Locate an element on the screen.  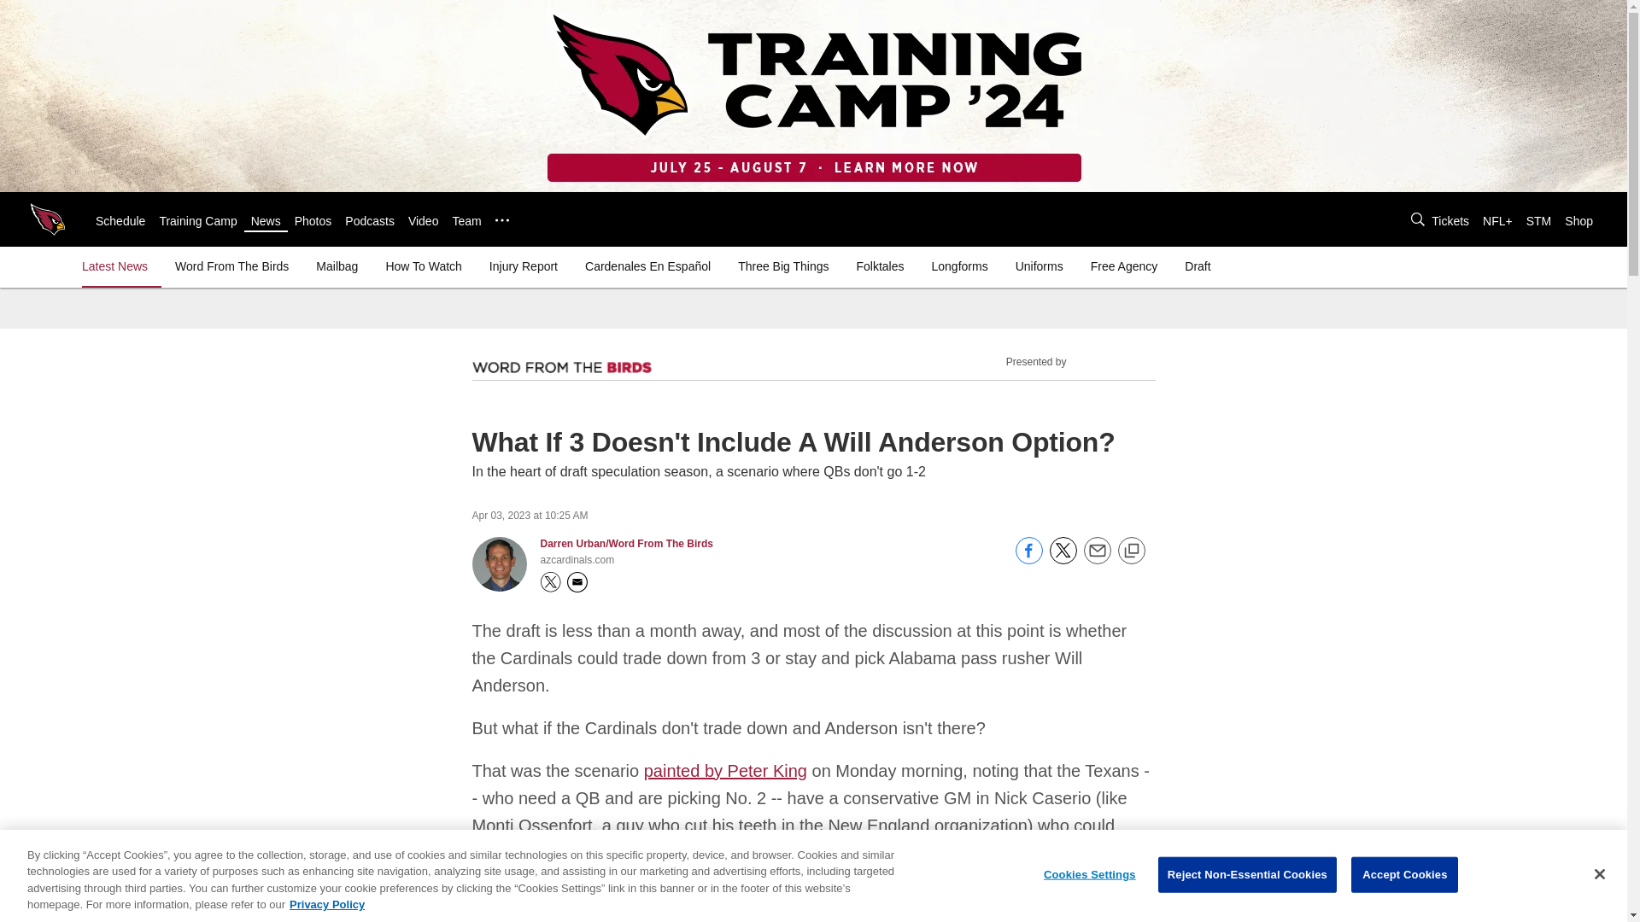
Schedule is located at coordinates (120, 220).